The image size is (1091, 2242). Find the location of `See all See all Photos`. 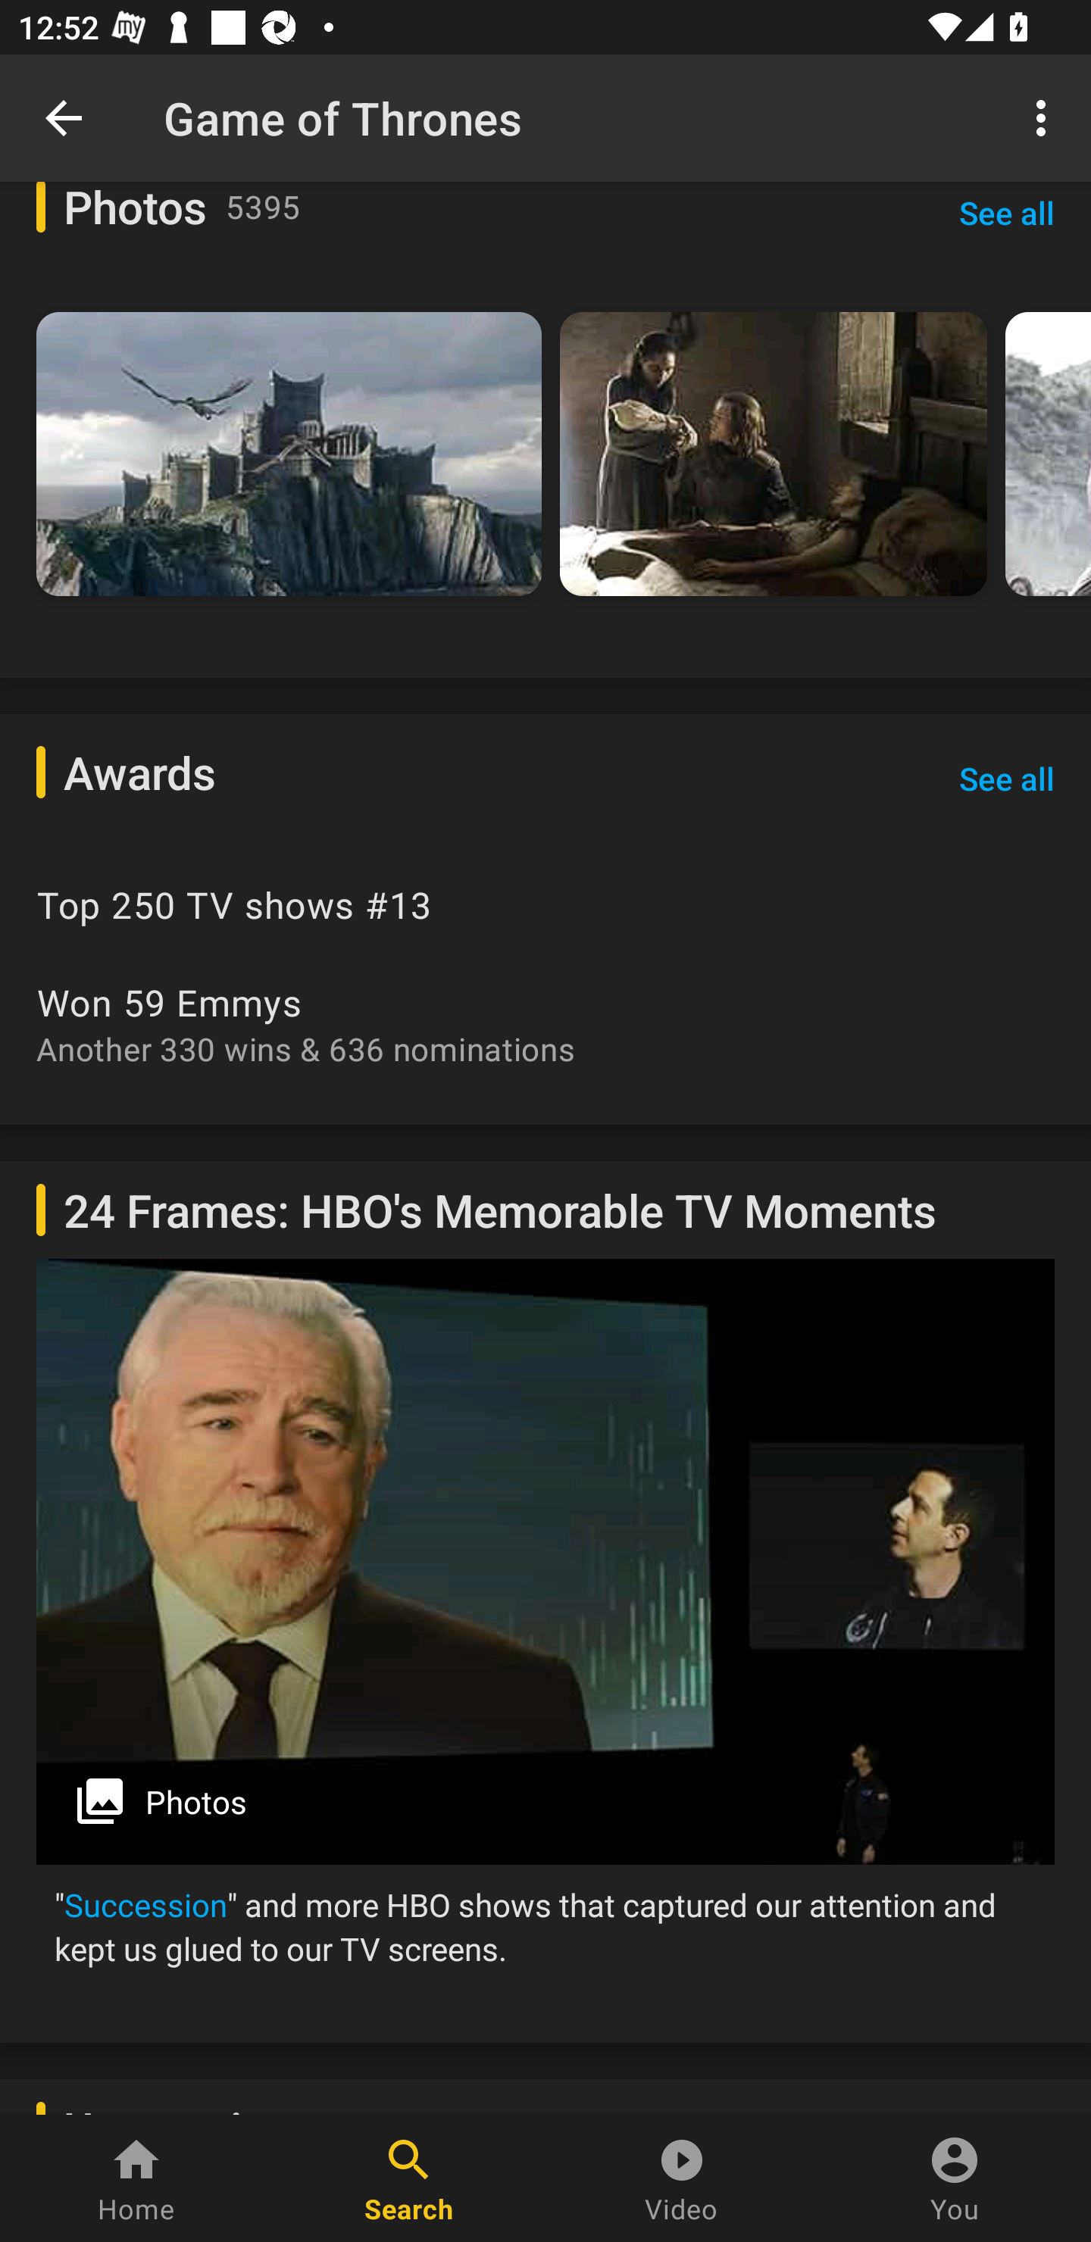

See all See all Photos is located at coordinates (1006, 224).